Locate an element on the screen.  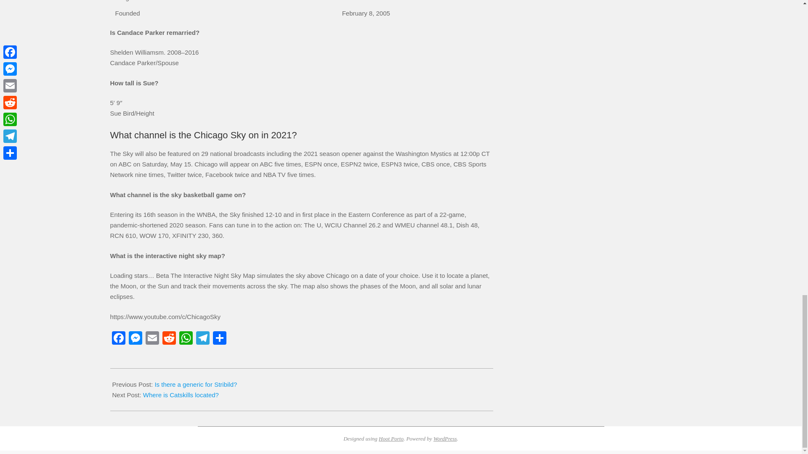
Messenger is located at coordinates (135, 339).